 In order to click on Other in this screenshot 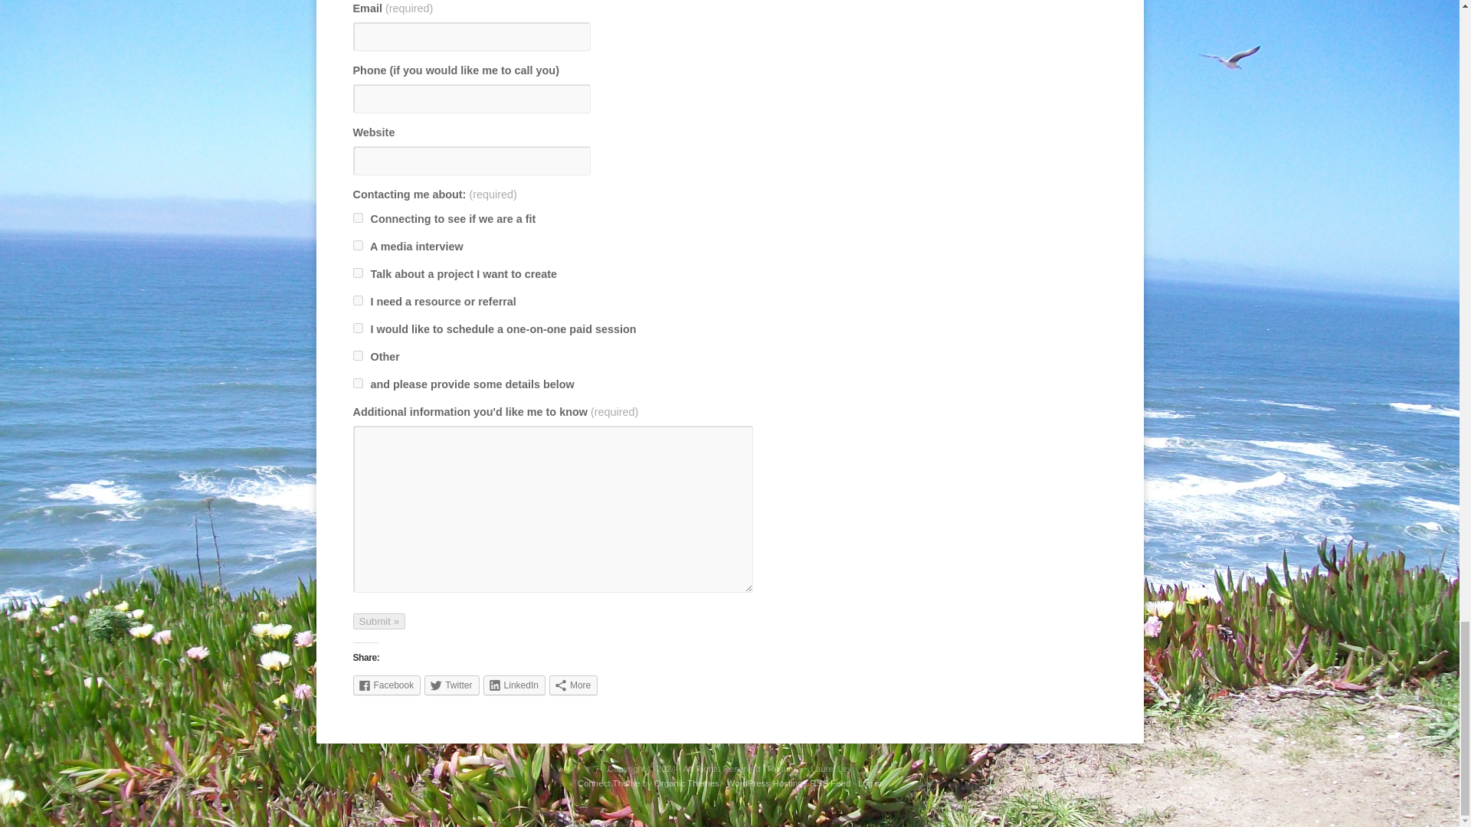, I will do `click(357, 355)`.